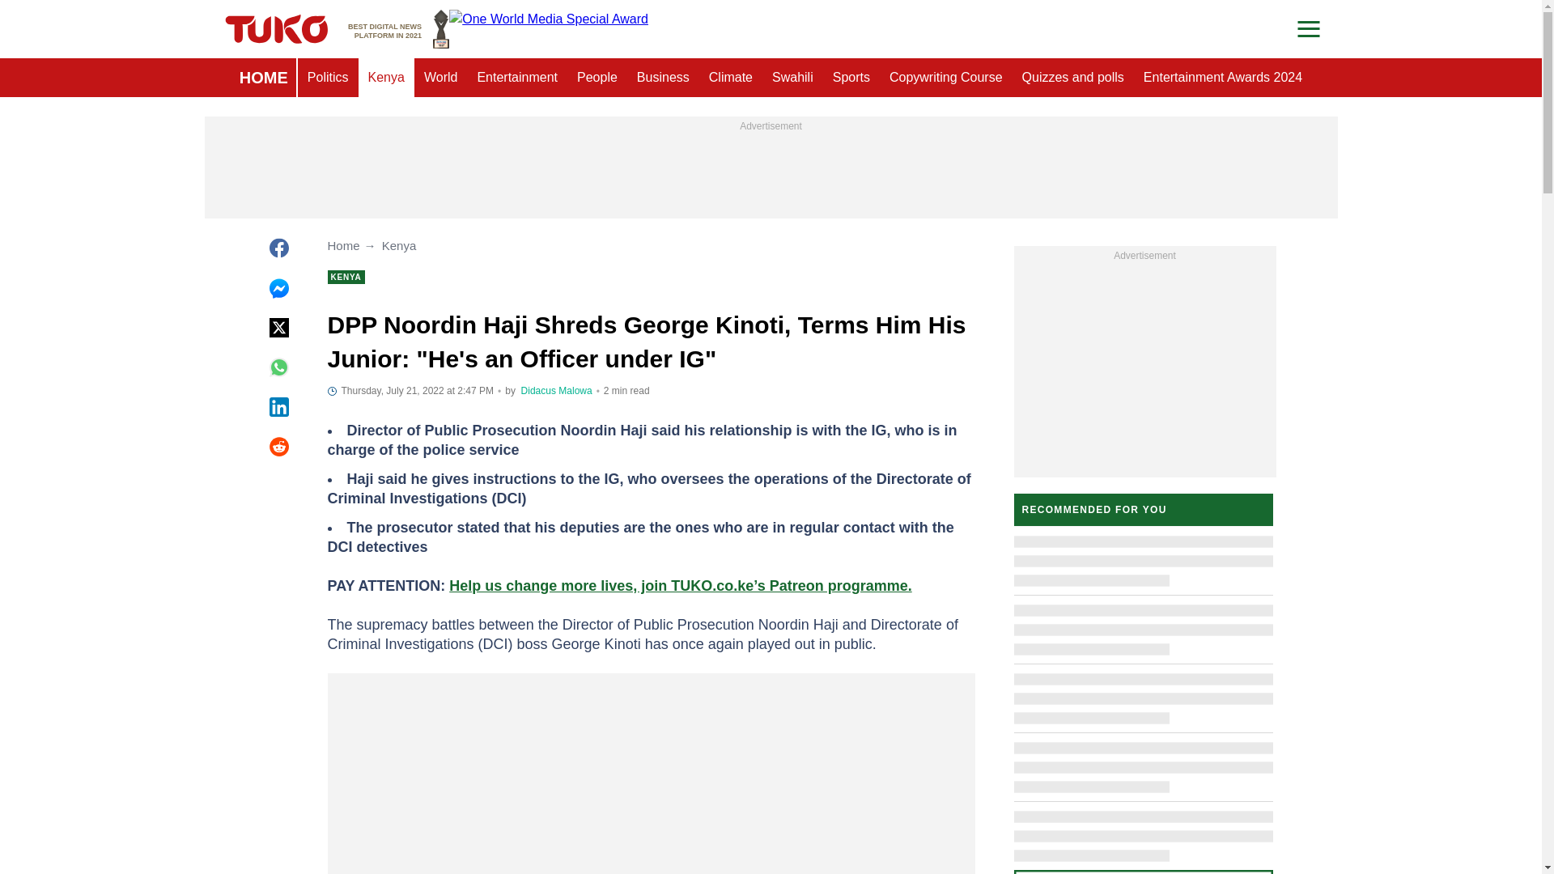  I want to click on Swahili, so click(793, 78).